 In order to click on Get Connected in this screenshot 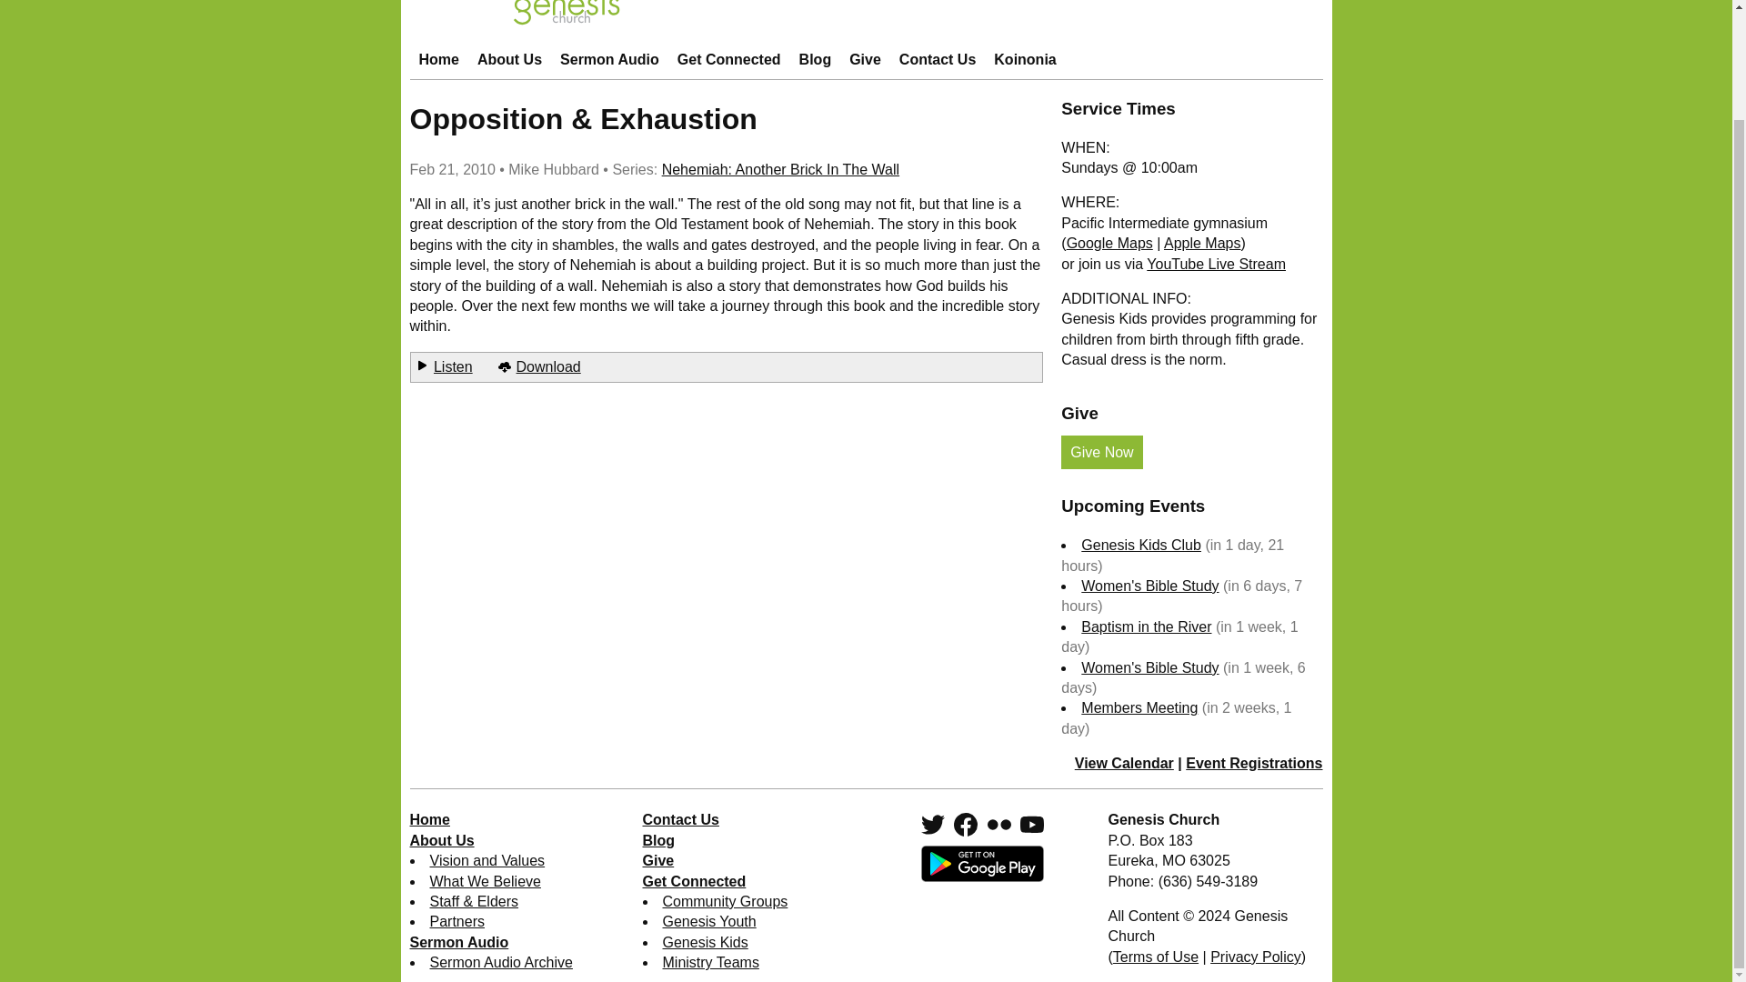, I will do `click(728, 60)`.